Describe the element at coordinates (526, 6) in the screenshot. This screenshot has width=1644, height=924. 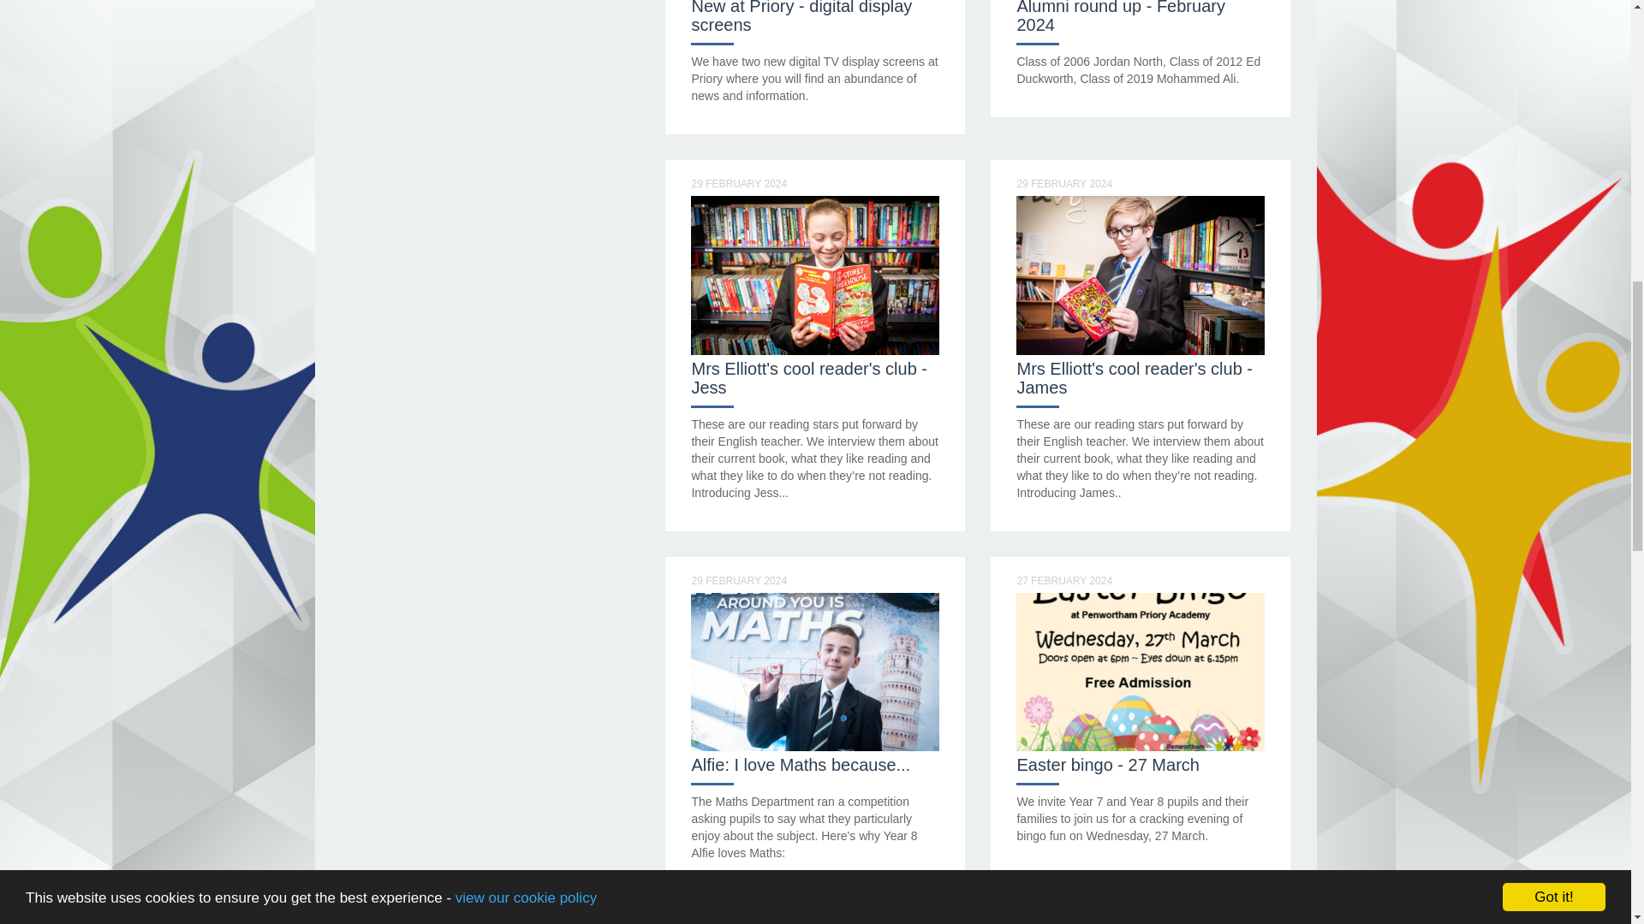
I see `view our cookie policy` at that location.